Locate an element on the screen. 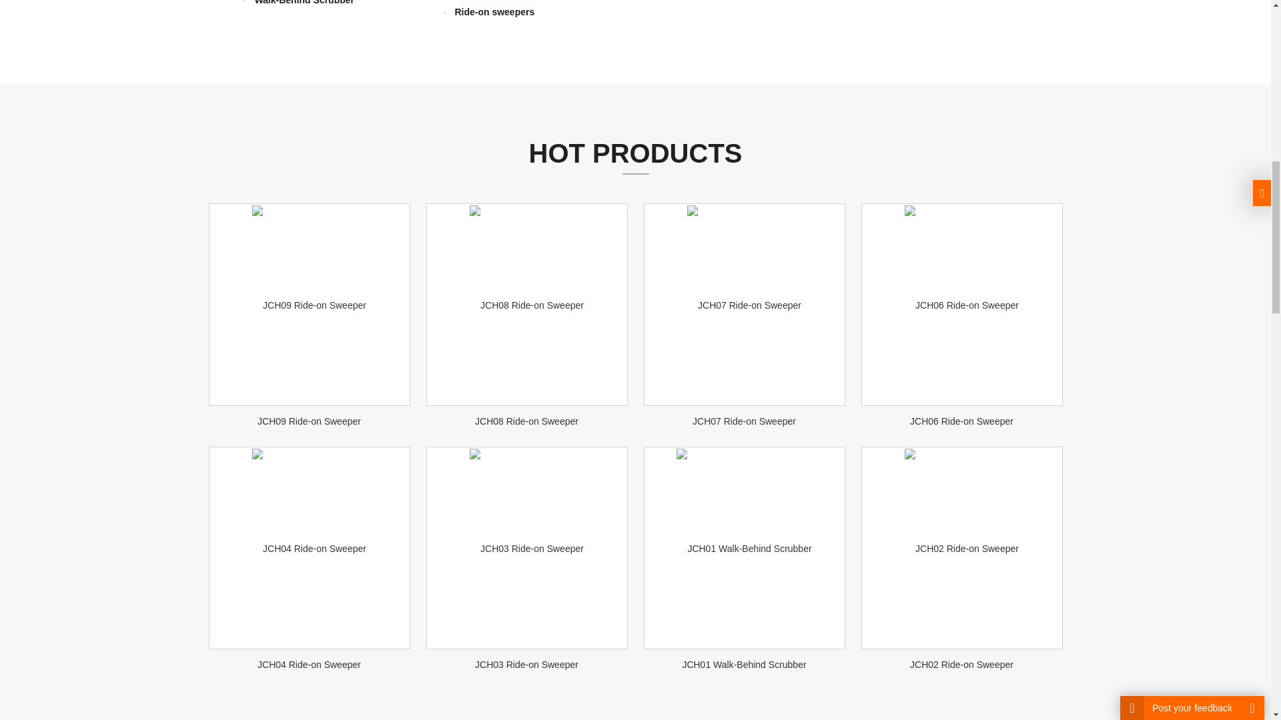 The width and height of the screenshot is (1281, 720). JCH04 Ride-on Sweeper is located at coordinates (309, 665).